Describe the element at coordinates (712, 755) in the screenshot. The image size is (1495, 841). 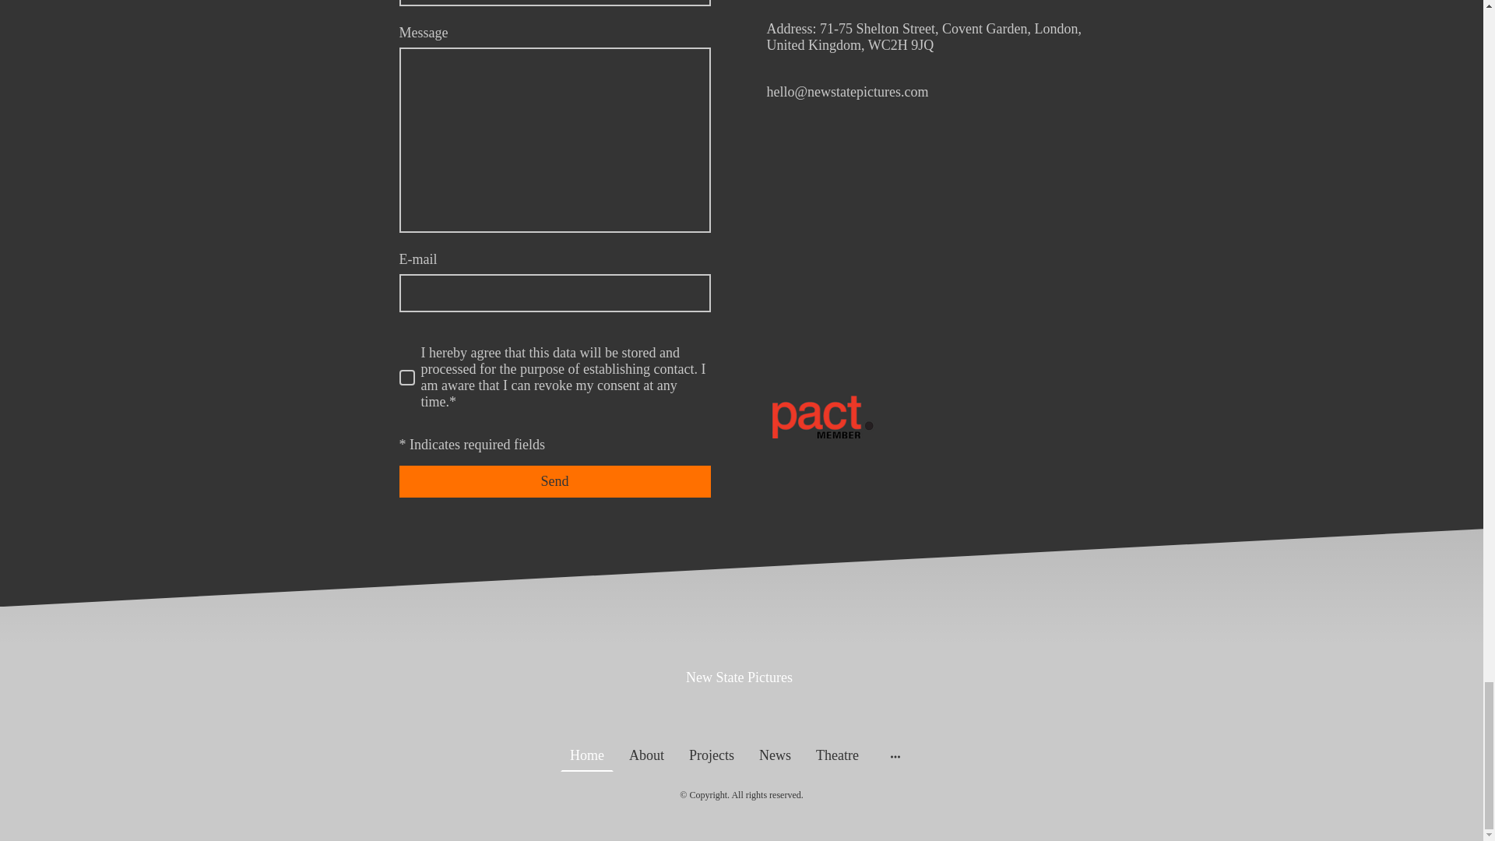
I see `Projects` at that location.